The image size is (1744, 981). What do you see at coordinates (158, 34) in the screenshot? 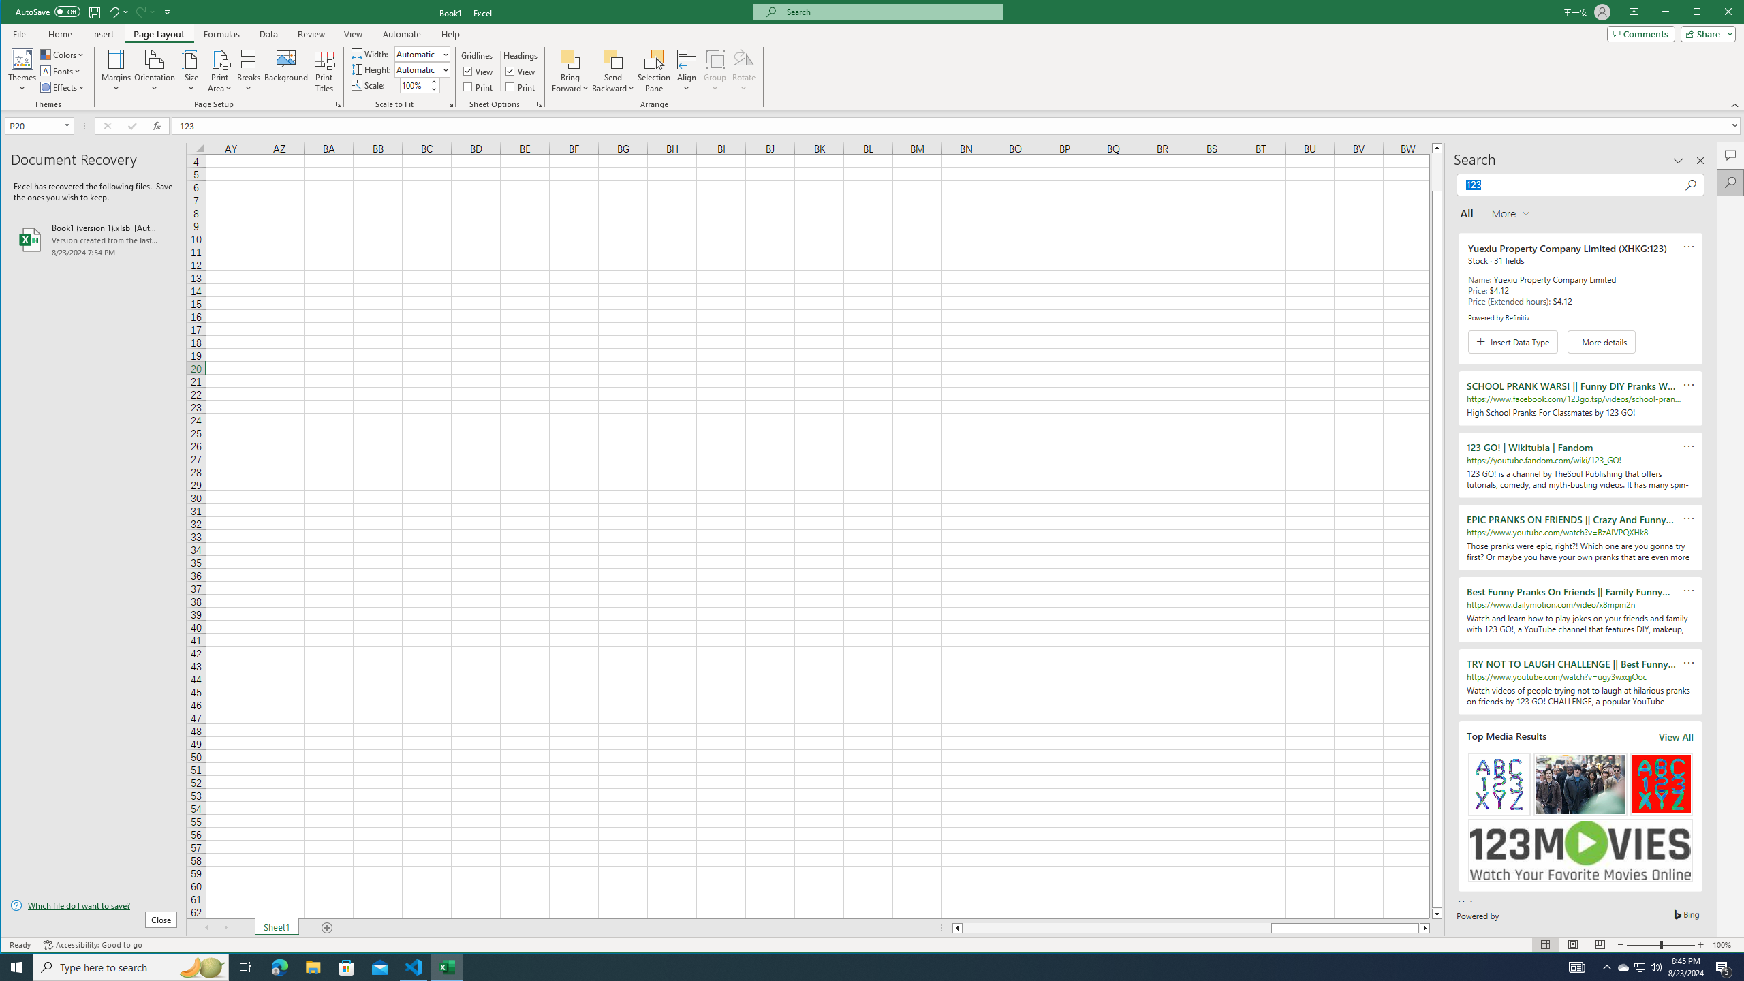
I see `Page Layout` at bounding box center [158, 34].